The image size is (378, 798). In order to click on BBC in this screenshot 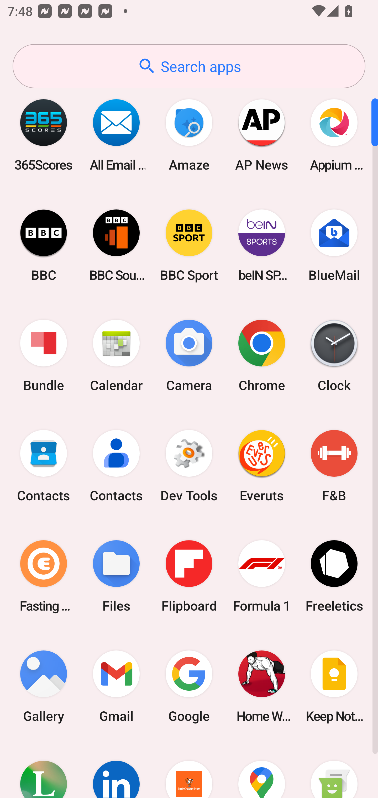, I will do `click(44, 245)`.